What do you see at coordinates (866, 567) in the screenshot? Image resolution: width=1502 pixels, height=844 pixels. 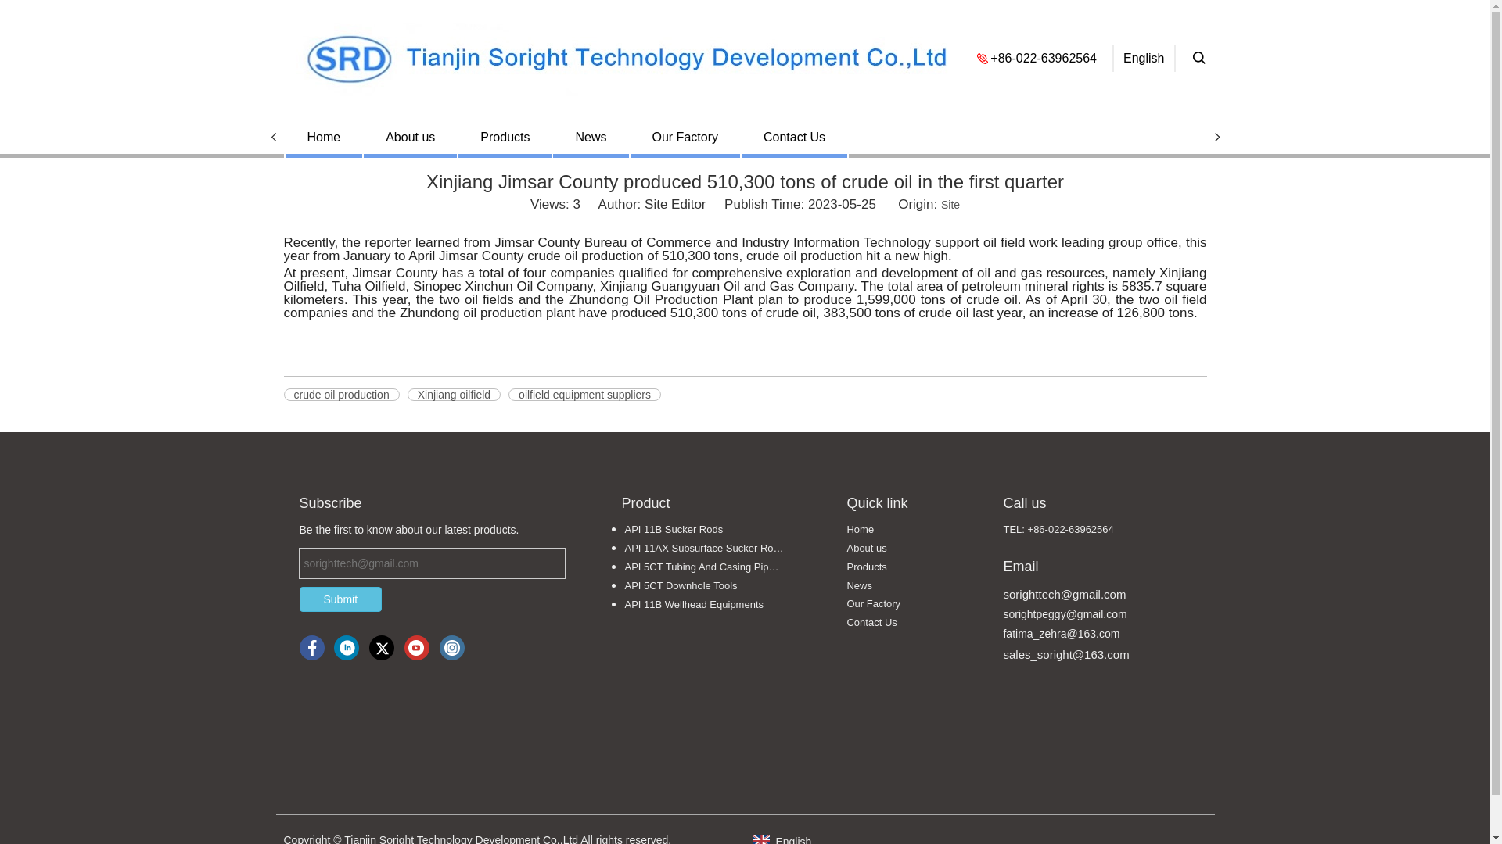 I see `Products` at bounding box center [866, 567].